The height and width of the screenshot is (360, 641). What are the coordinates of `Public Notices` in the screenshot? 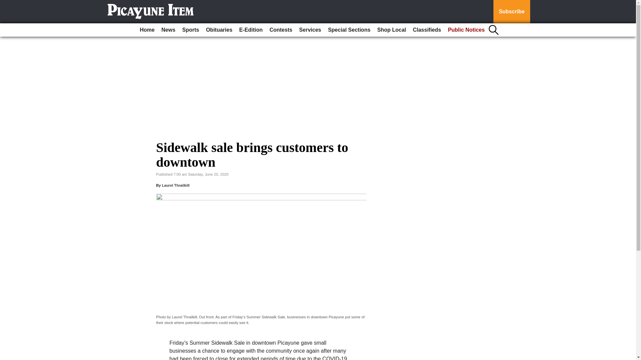 It's located at (466, 30).